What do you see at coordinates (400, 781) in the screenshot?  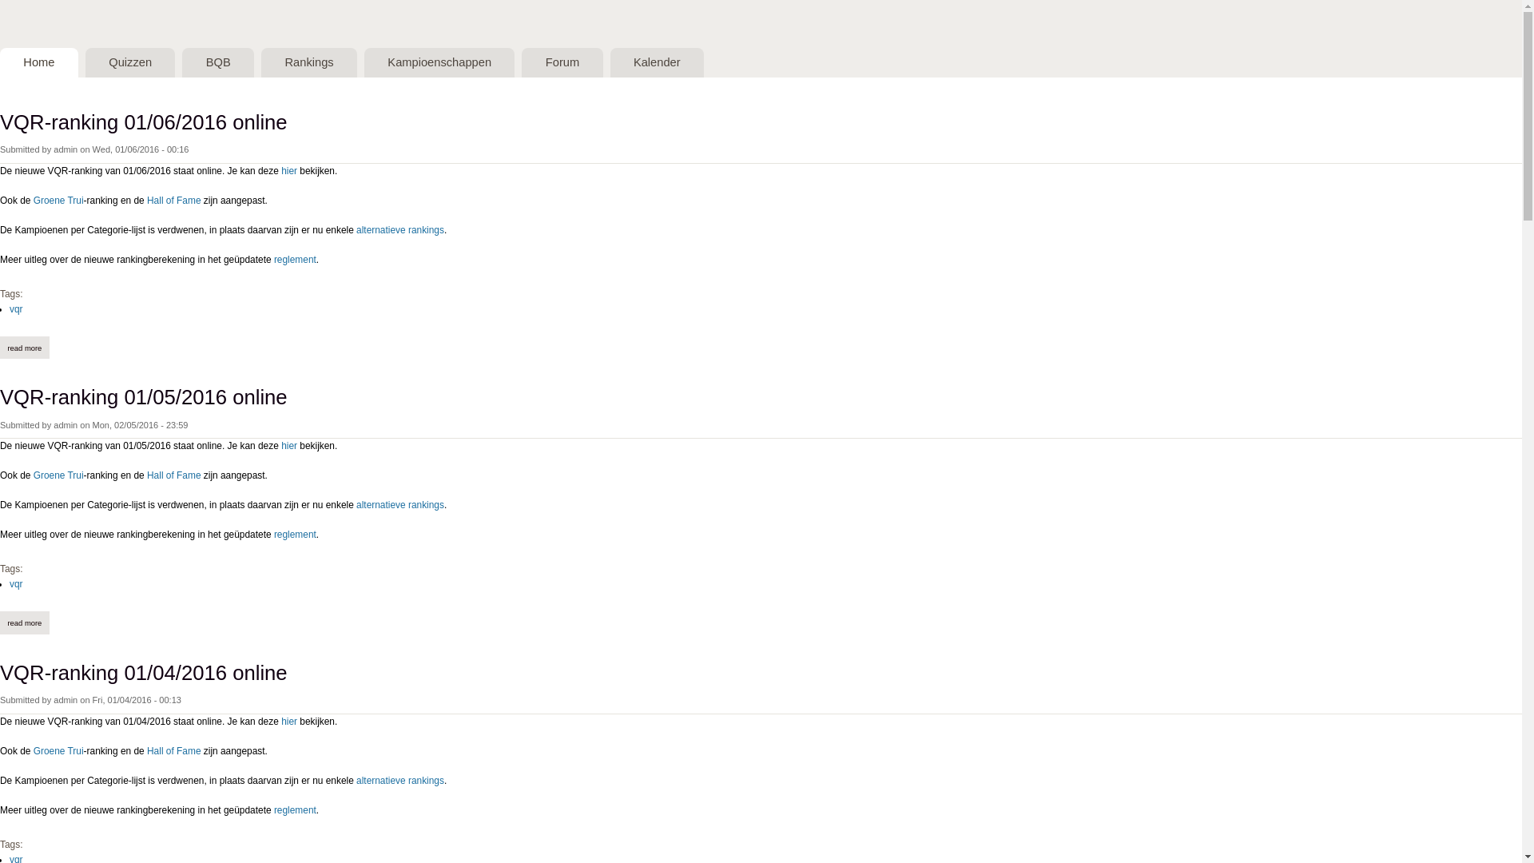 I see `alternatieve rankings` at bounding box center [400, 781].